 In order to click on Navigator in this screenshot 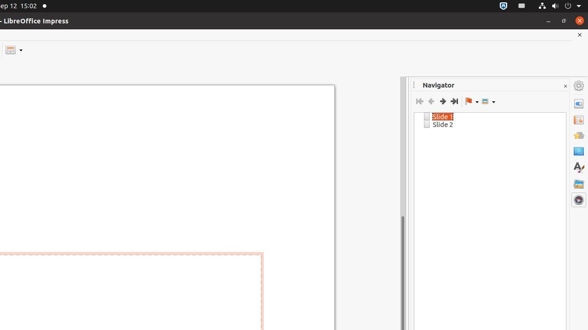, I will do `click(579, 200)`.